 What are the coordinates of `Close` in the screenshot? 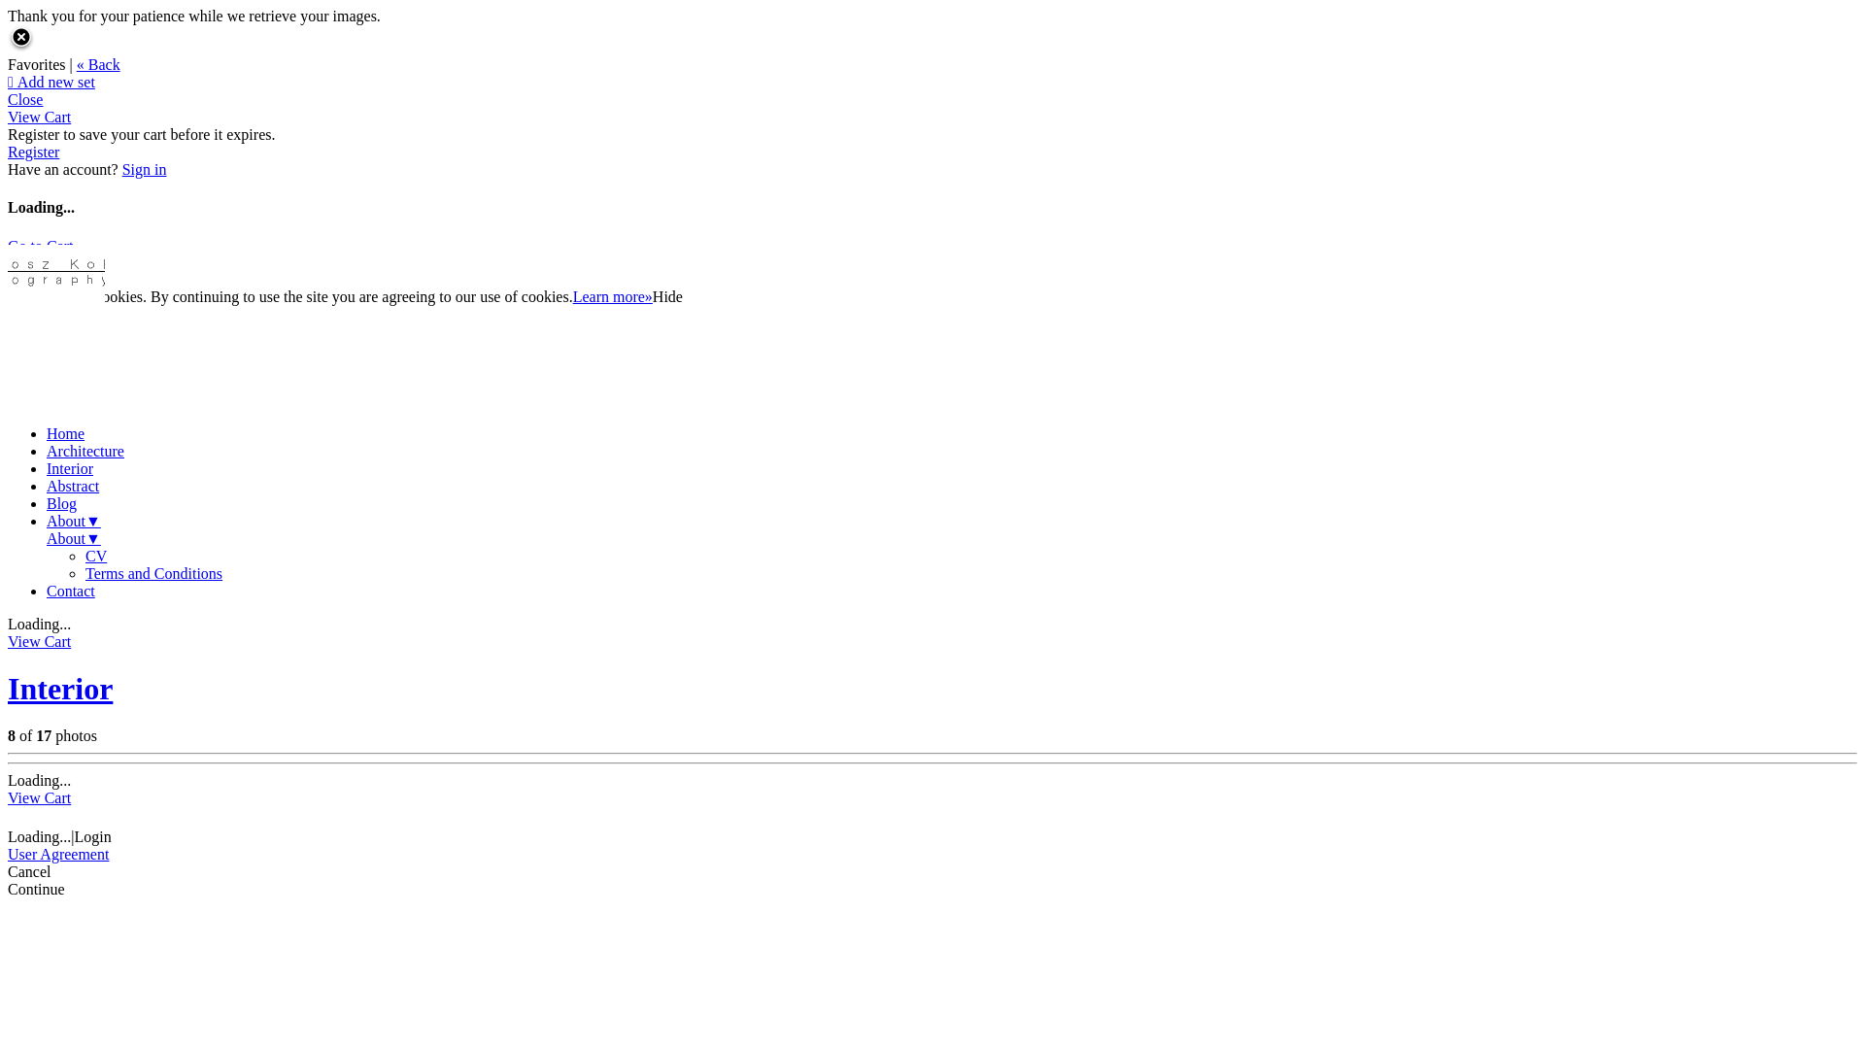 It's located at (25, 99).